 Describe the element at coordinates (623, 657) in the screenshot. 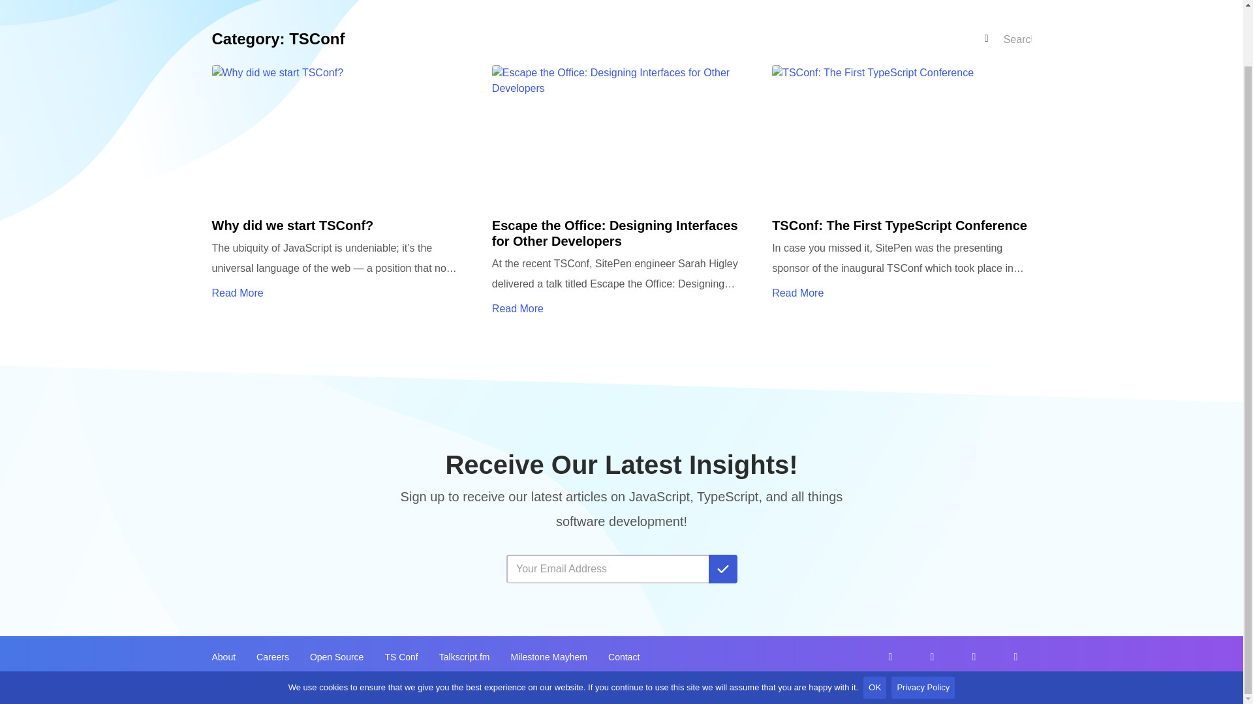

I see `Contact` at that location.